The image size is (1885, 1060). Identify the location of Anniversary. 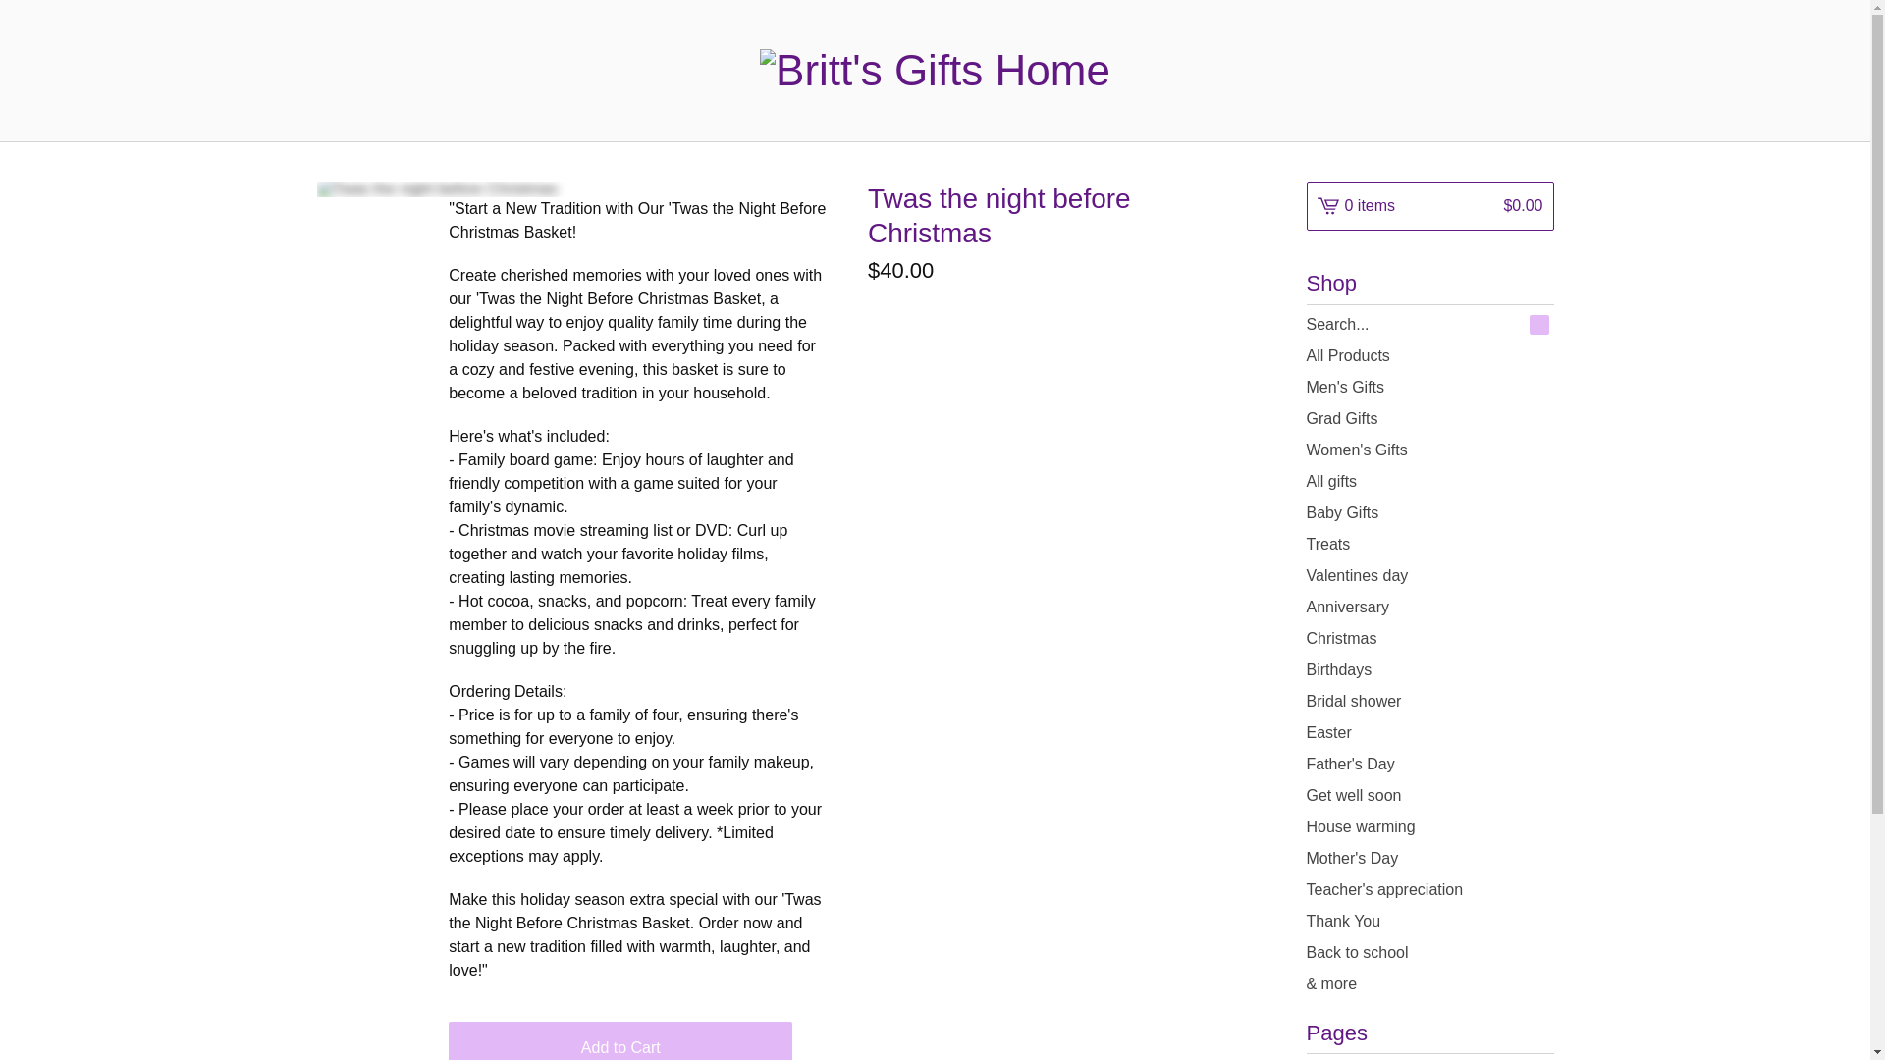
(1429, 607).